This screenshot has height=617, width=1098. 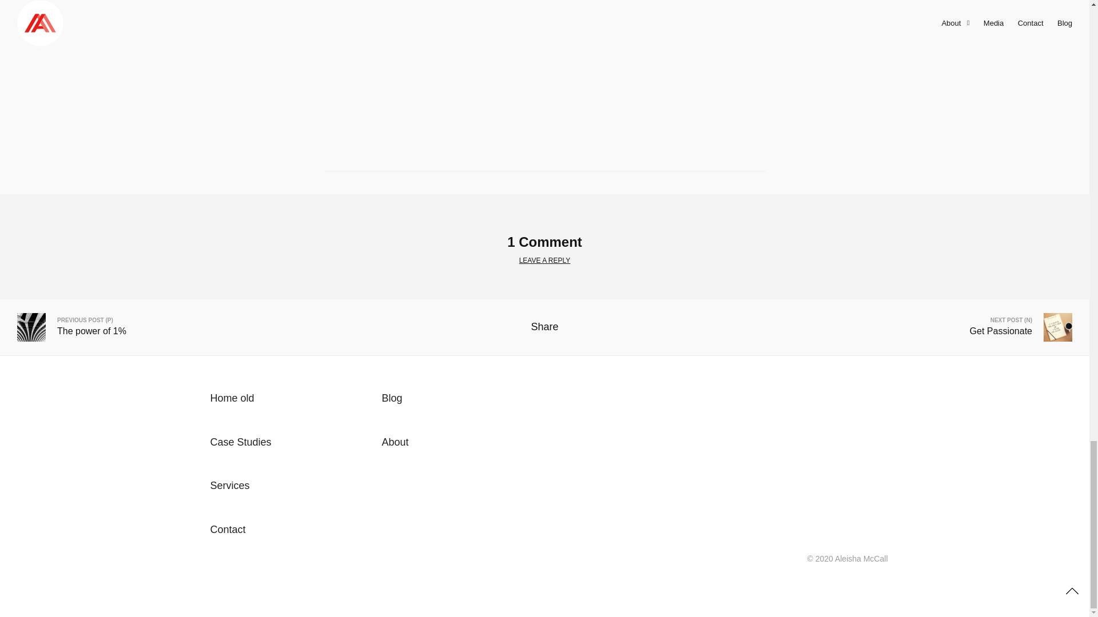 What do you see at coordinates (230, 486) in the screenshot?
I see `Services` at bounding box center [230, 486].